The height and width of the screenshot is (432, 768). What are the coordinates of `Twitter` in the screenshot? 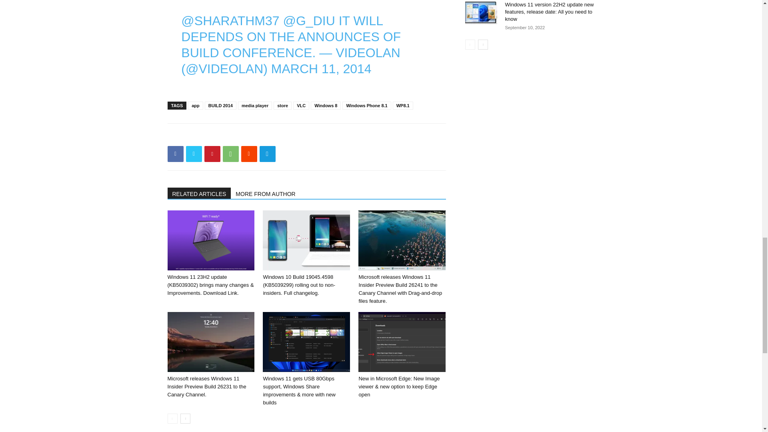 It's located at (194, 154).